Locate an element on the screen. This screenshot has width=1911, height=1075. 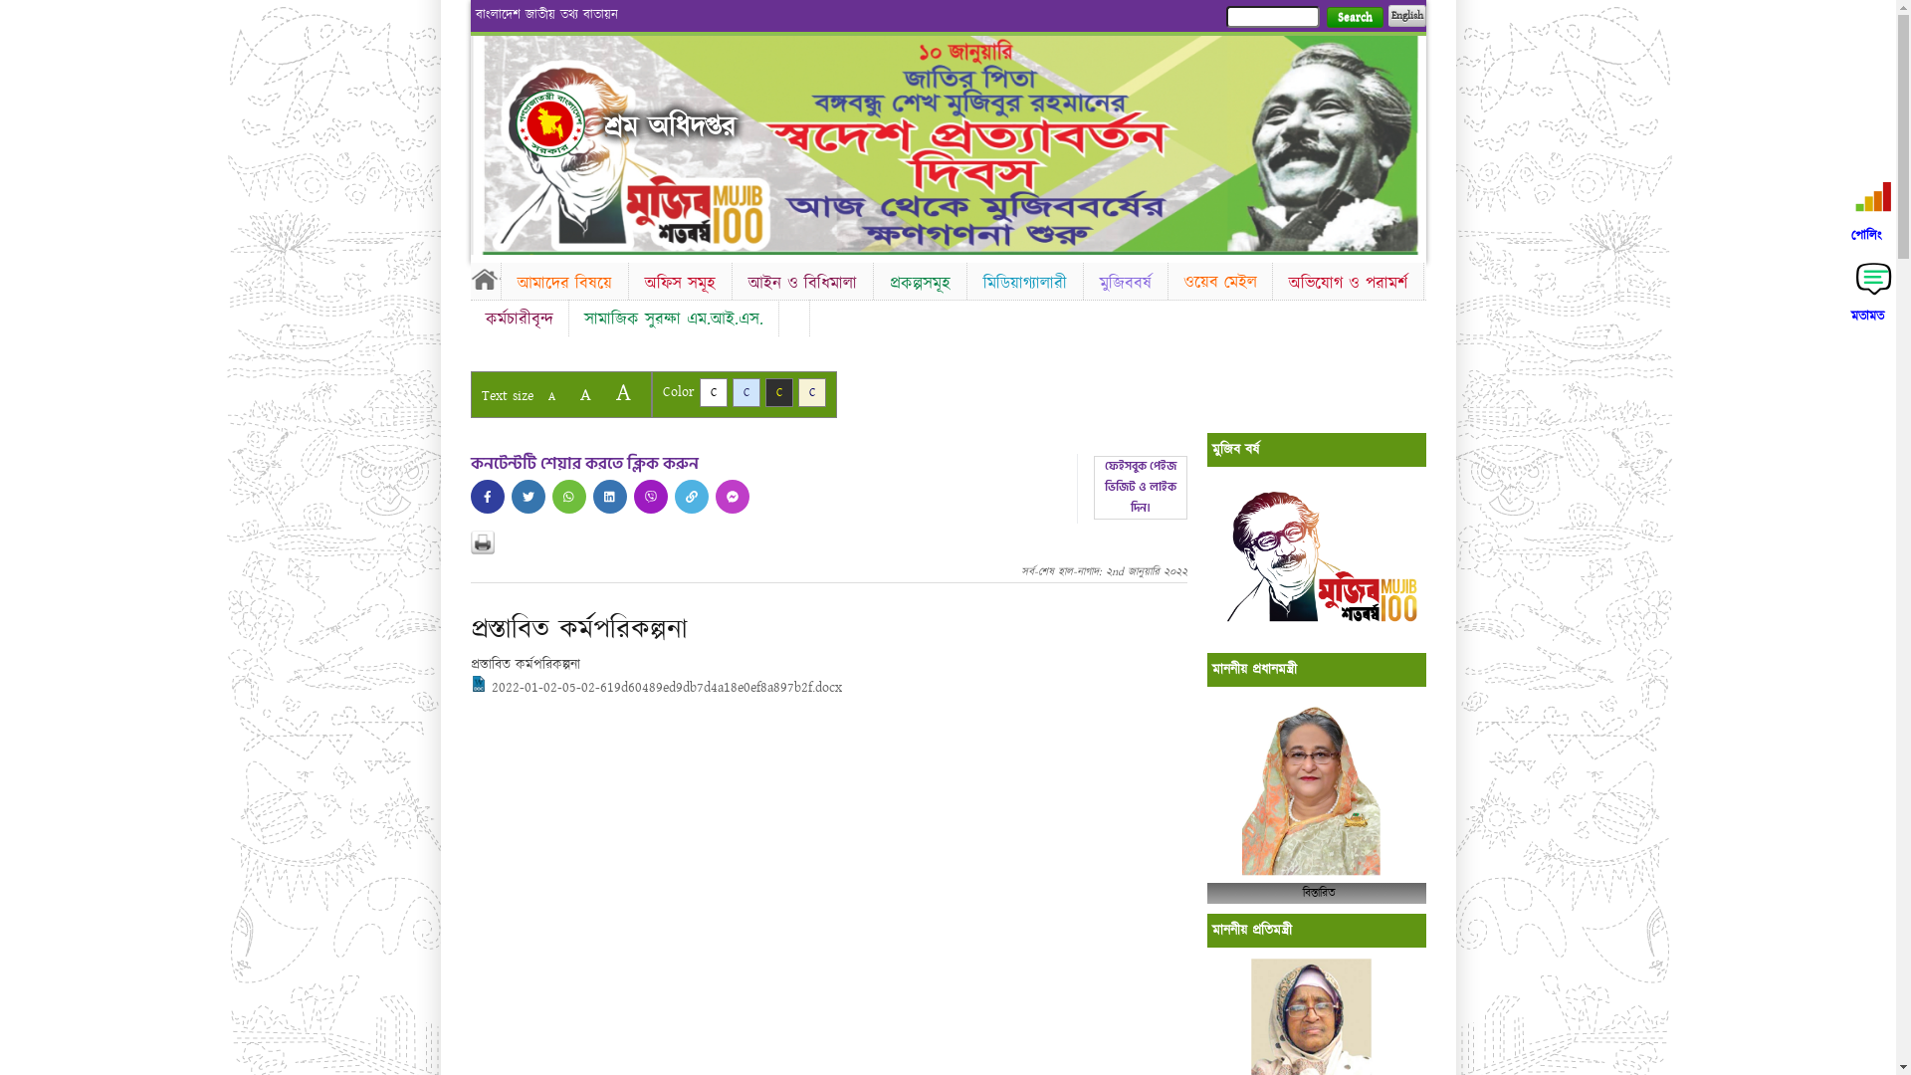
A is located at coordinates (623, 392).